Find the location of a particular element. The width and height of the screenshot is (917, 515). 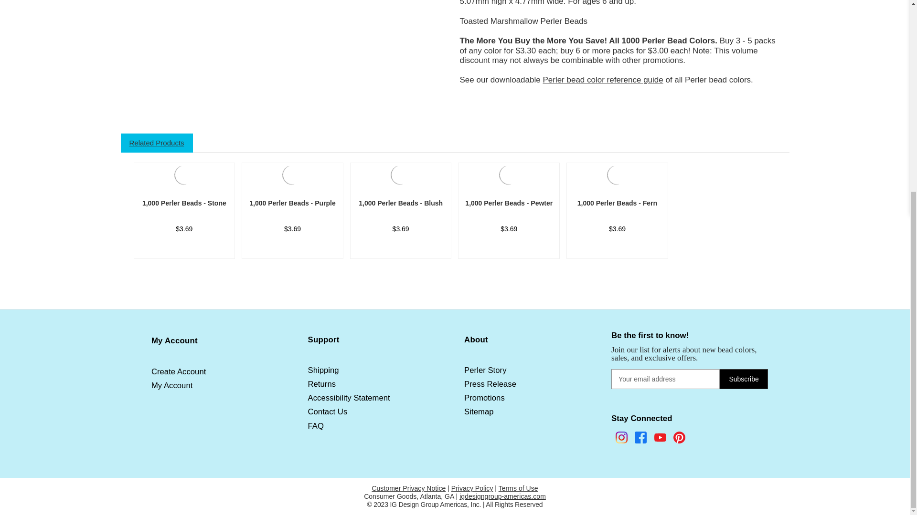

1000 Beads Blush is located at coordinates (401, 175).